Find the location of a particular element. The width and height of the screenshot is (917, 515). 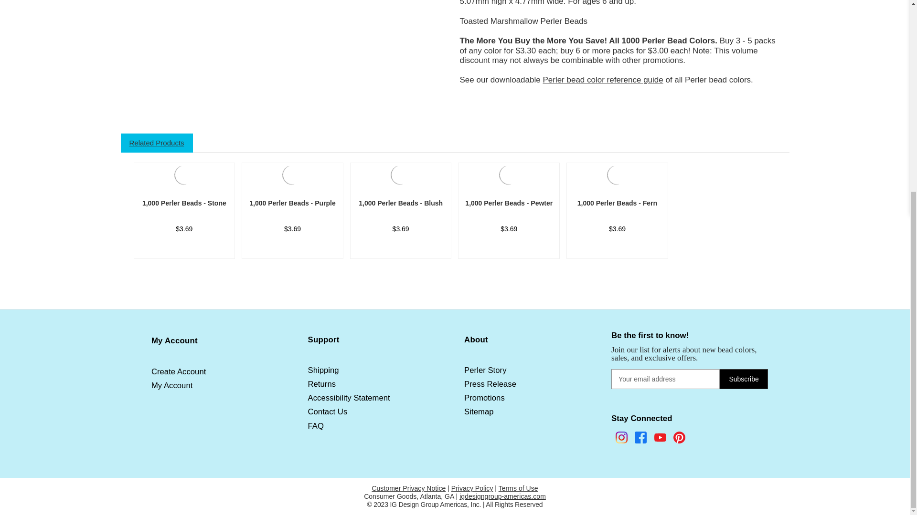

1000 Beads Blush is located at coordinates (401, 175).